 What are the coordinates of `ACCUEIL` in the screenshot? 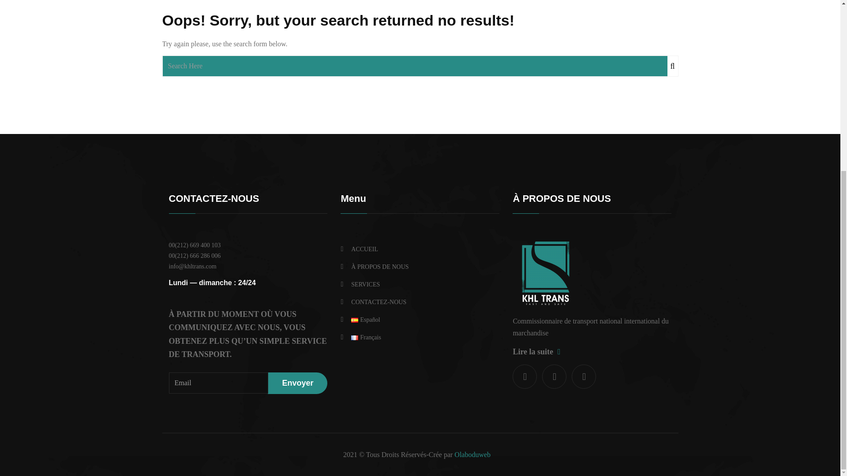 It's located at (420, 249).